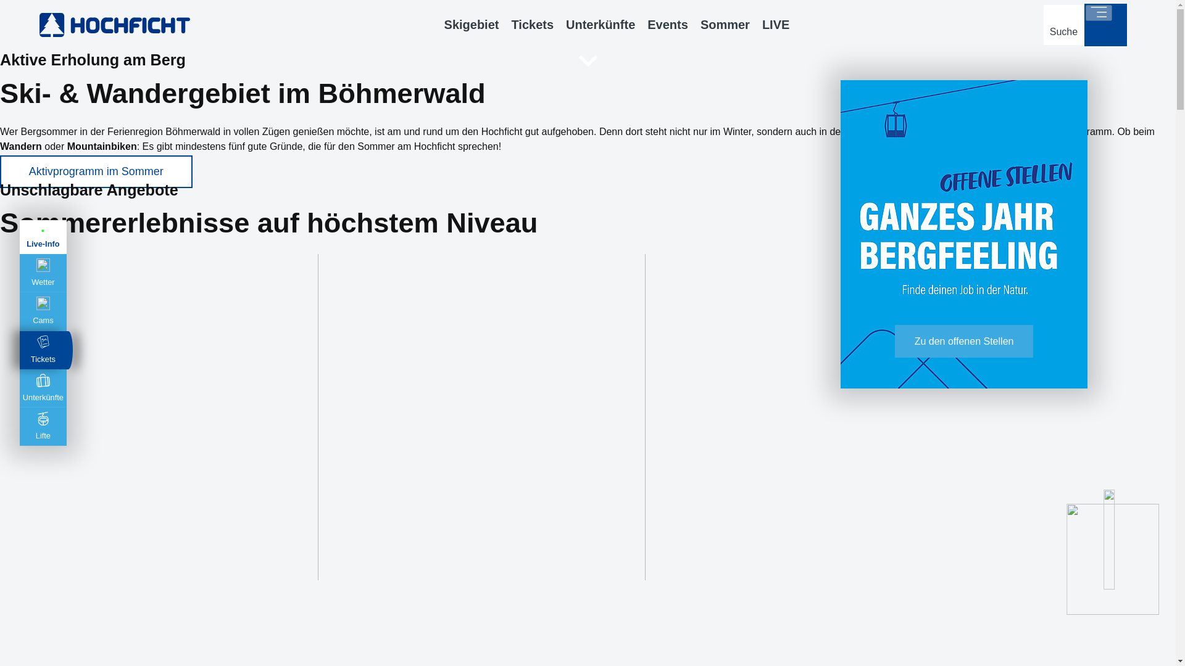 The width and height of the screenshot is (1185, 666). I want to click on Skigebiet, so click(472, 25).